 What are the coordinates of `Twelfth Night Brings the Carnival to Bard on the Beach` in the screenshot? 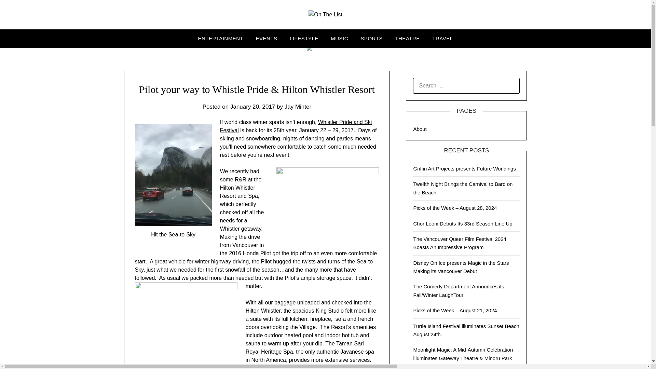 It's located at (463, 188).